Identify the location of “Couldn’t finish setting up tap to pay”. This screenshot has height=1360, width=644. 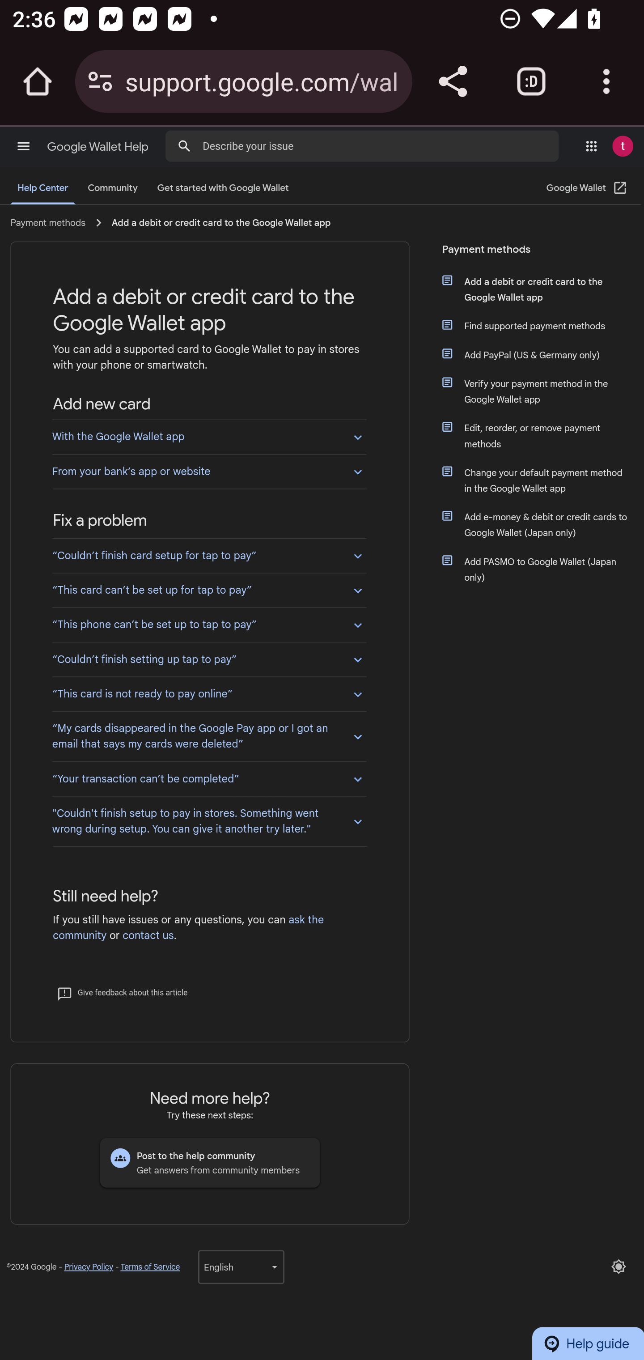
(209, 658).